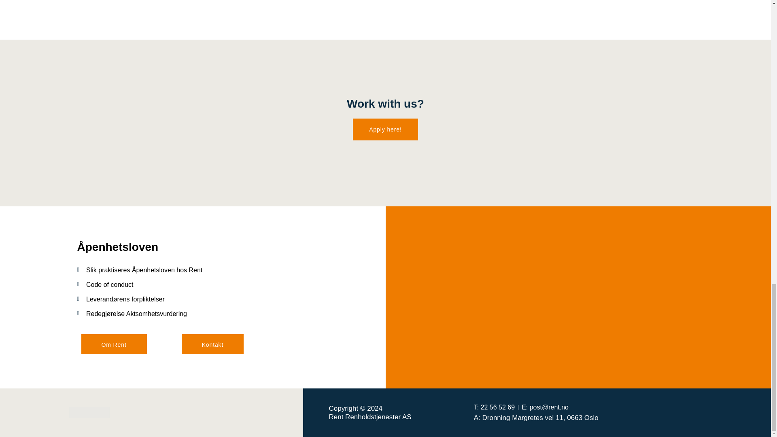 This screenshot has width=777, height=437. Describe the element at coordinates (536, 418) in the screenshot. I see `A: Dronning Margretes vei 11, 0663 Oslo` at that location.